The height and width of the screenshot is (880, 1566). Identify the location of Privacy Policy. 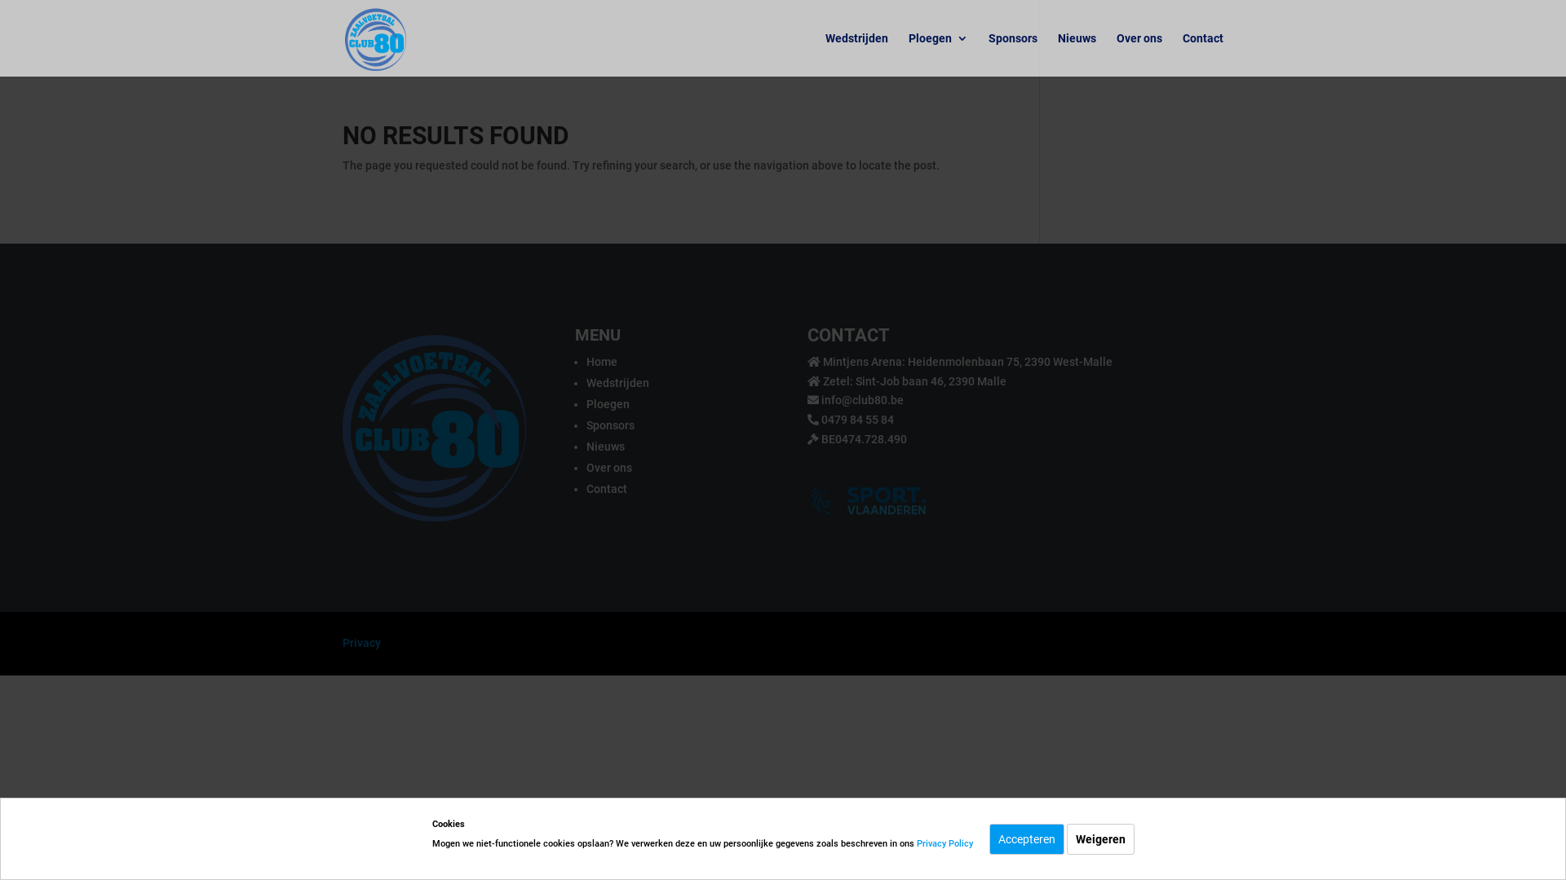
(944, 844).